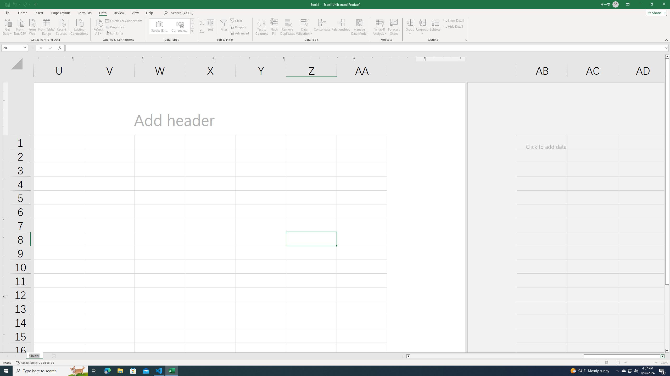 The image size is (670, 376). What do you see at coordinates (207, 13) in the screenshot?
I see `Microsoft search` at bounding box center [207, 13].